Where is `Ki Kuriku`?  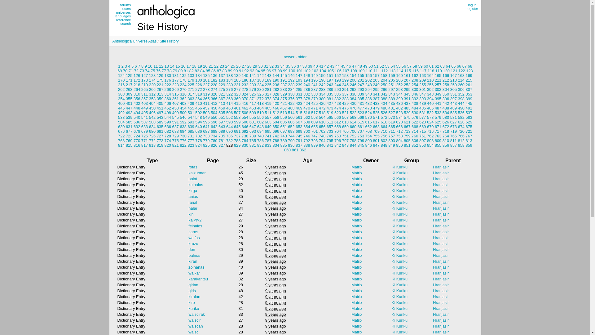 Ki Kuriku is located at coordinates (400, 285).